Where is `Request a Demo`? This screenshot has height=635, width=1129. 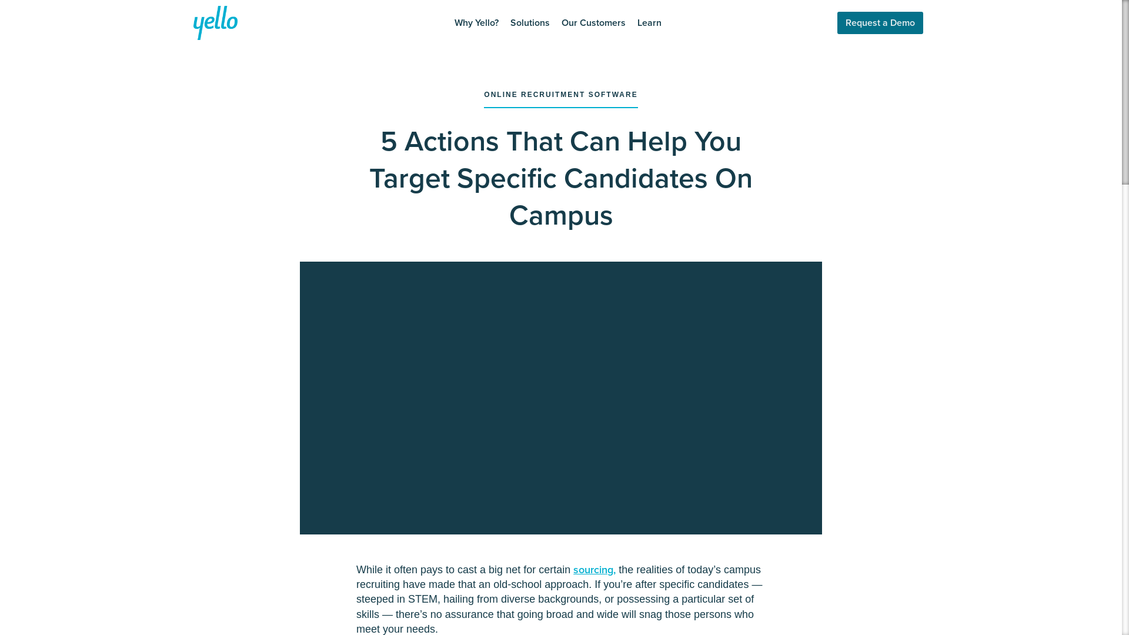
Request a Demo is located at coordinates (880, 23).